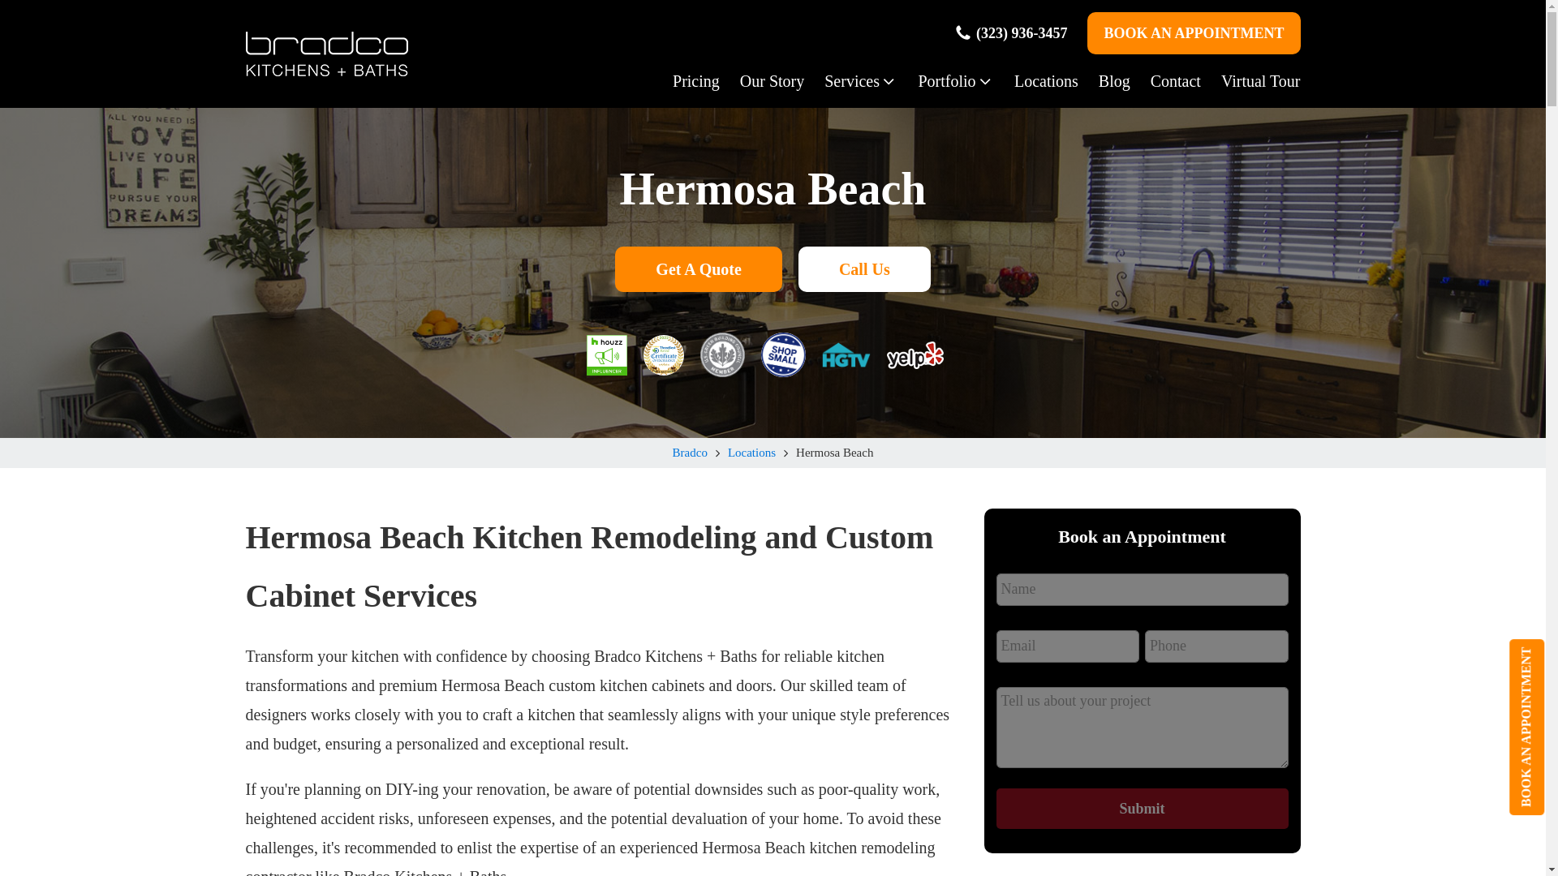  Describe the element at coordinates (1165, 81) in the screenshot. I see `Contact` at that location.